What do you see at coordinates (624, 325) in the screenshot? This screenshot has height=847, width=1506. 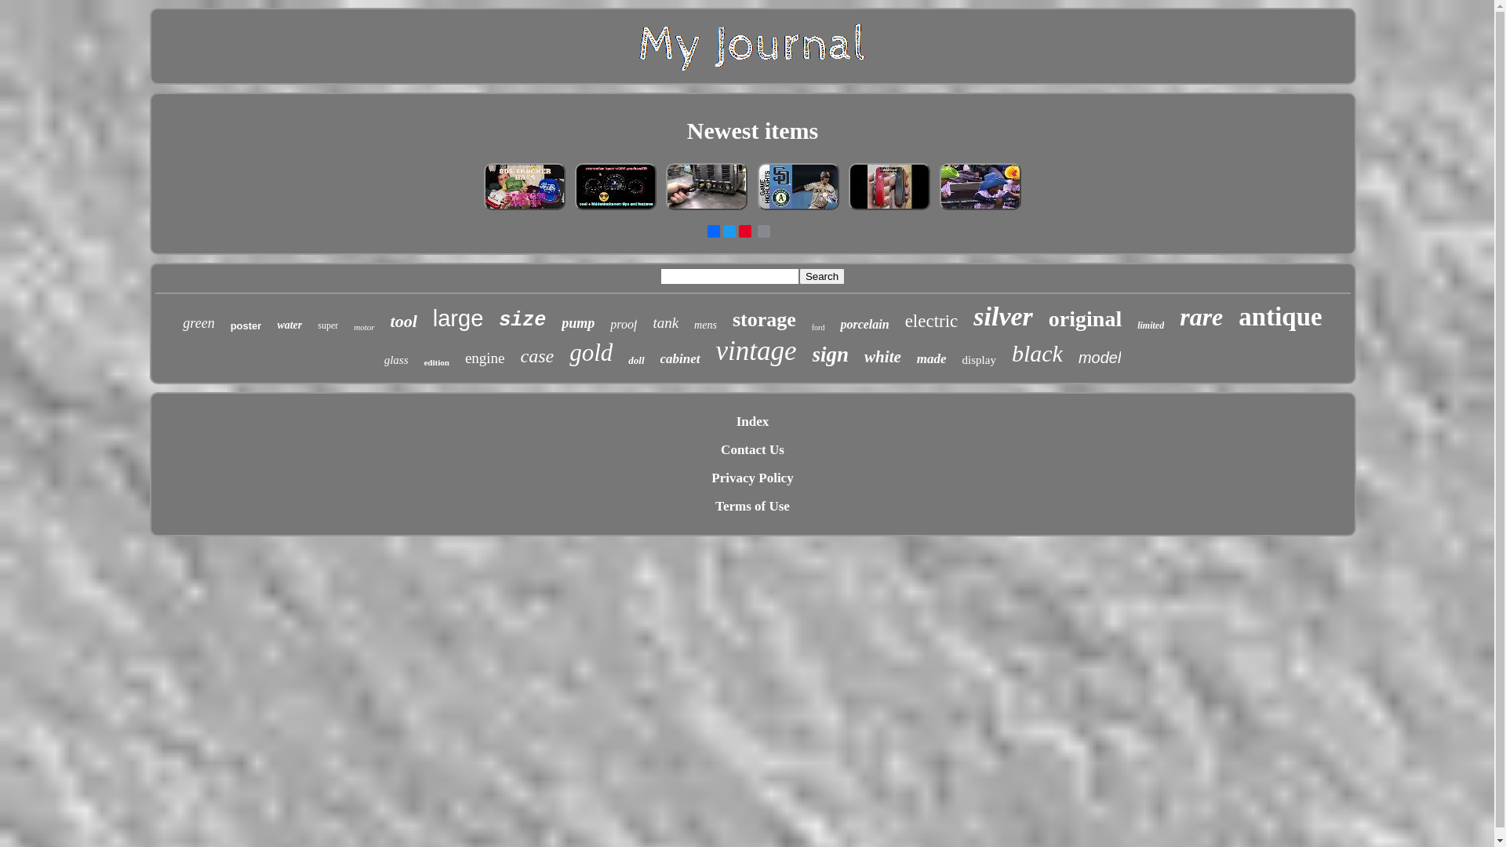 I see `proof` at bounding box center [624, 325].